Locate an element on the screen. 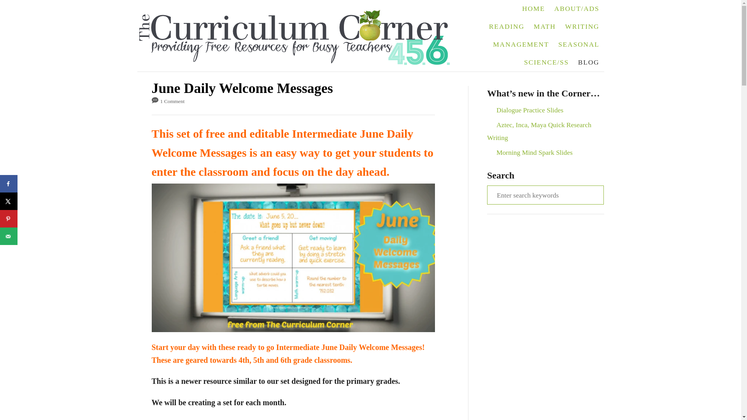 The width and height of the screenshot is (747, 420). MANAGEMENT is located at coordinates (521, 44).